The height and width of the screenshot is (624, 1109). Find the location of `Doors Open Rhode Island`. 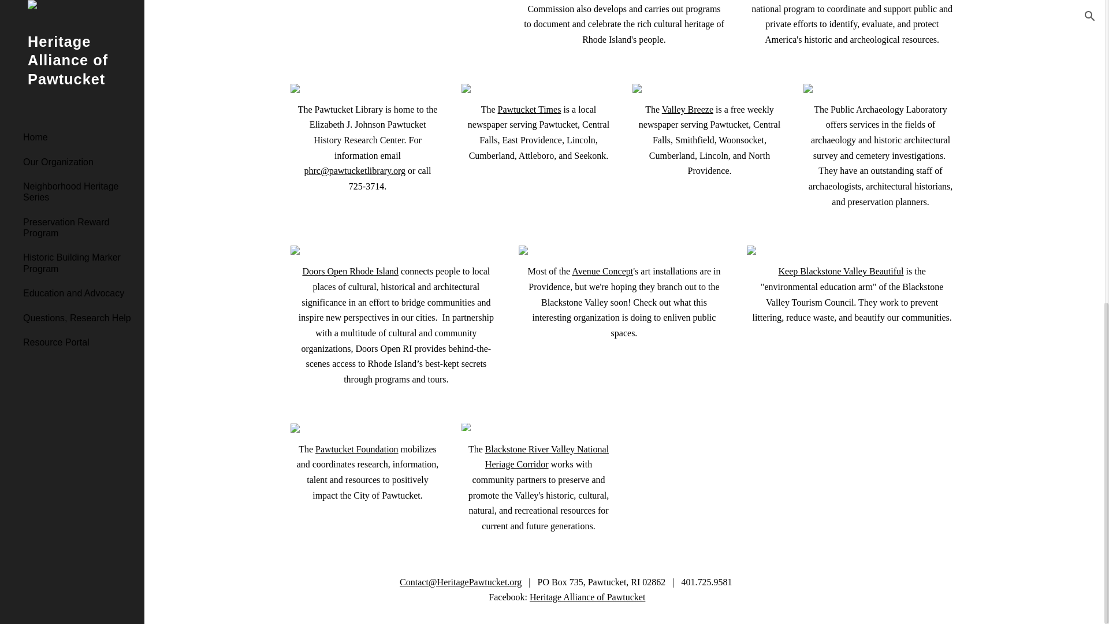

Doors Open Rhode Island is located at coordinates (350, 272).